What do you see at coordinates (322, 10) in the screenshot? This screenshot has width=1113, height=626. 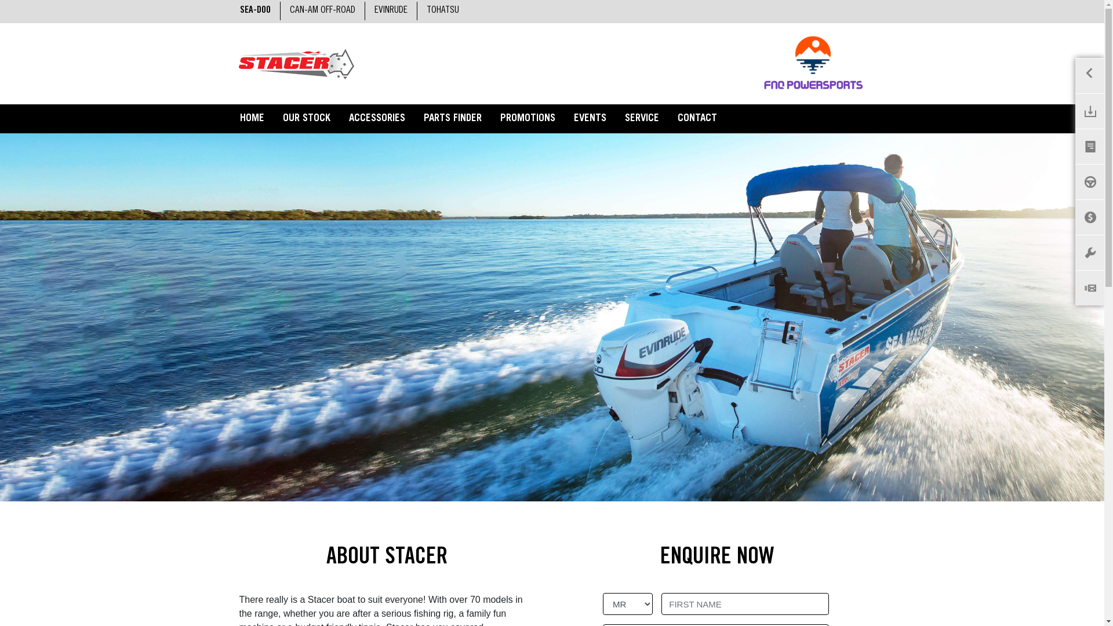 I see `CAN-AM OFF-ROAD` at bounding box center [322, 10].